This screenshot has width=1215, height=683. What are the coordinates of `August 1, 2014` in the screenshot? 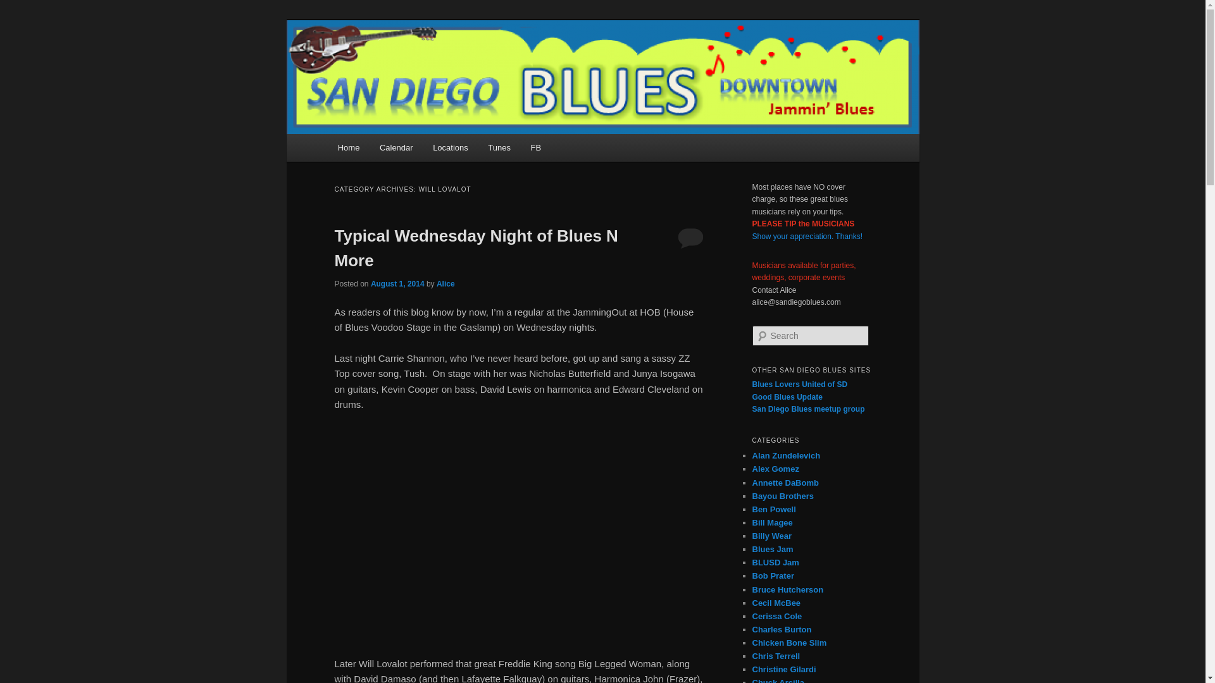 It's located at (397, 283).